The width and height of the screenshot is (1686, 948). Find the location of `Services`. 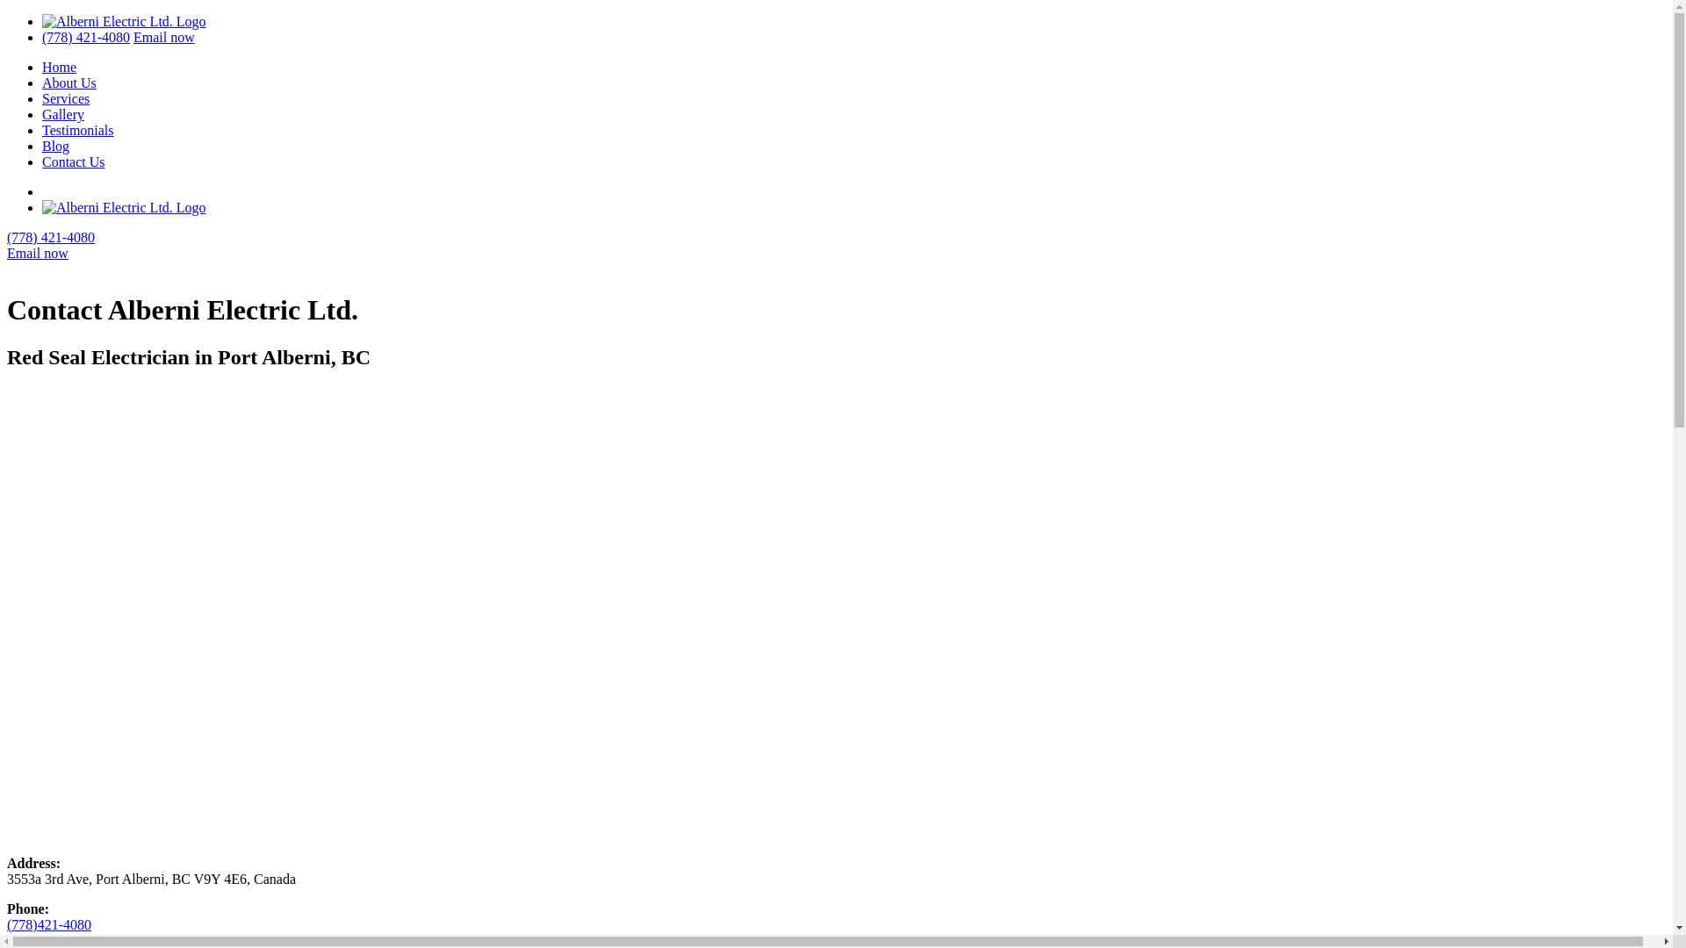

Services is located at coordinates (66, 98).